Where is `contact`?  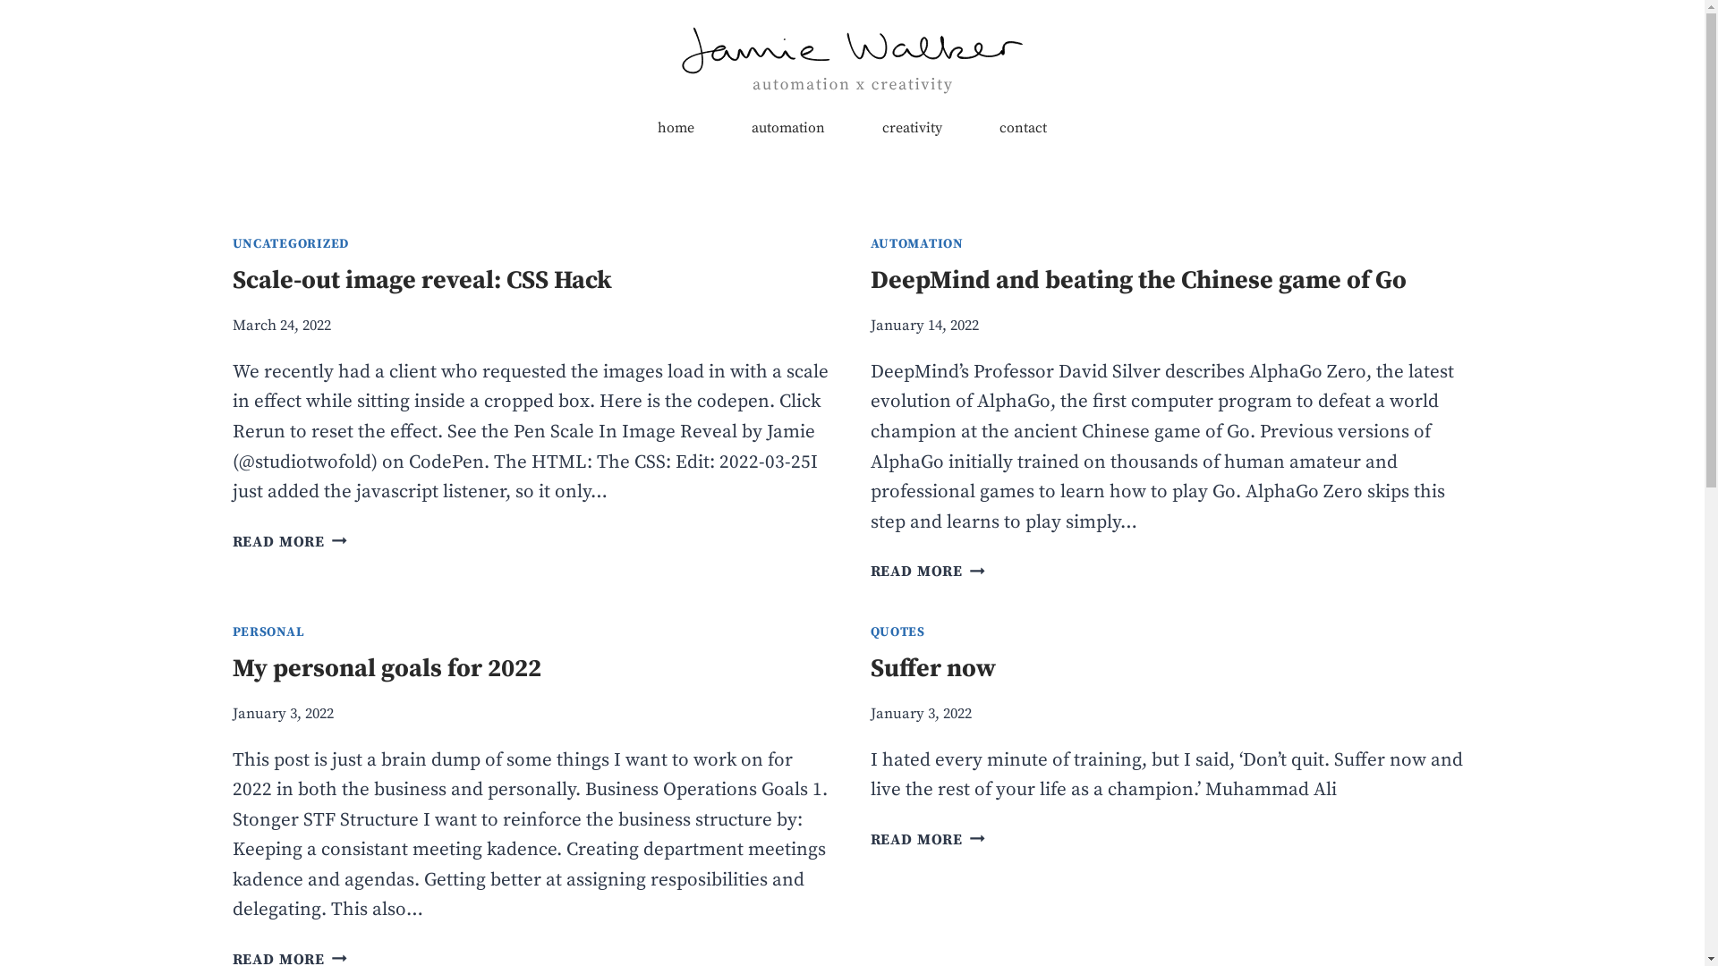 contact is located at coordinates (1024, 129).